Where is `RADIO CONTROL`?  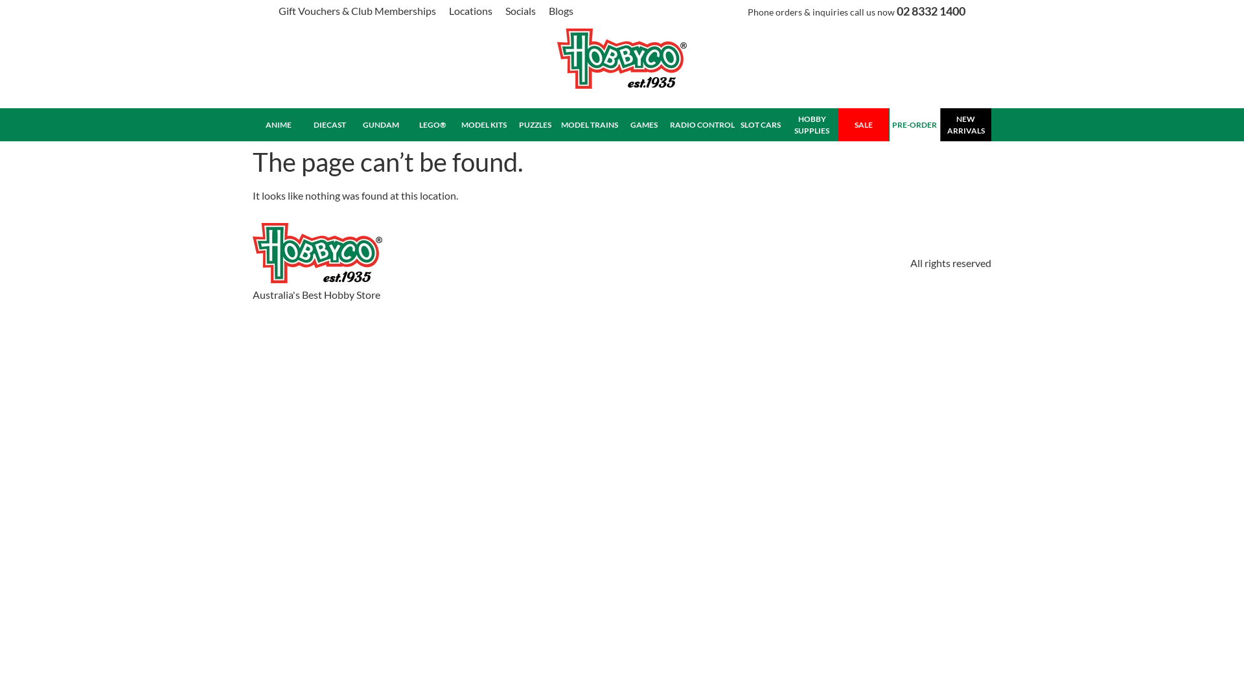
RADIO CONTROL is located at coordinates (702, 124).